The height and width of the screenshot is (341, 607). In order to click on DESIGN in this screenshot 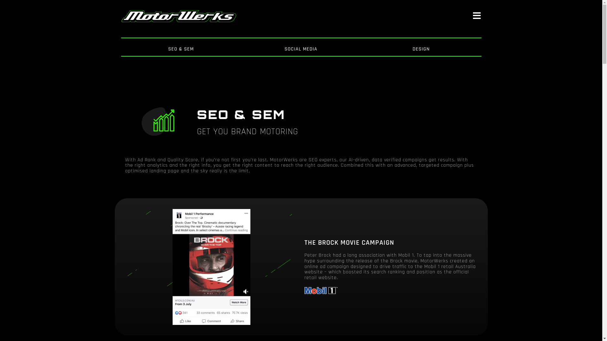, I will do `click(421, 49)`.